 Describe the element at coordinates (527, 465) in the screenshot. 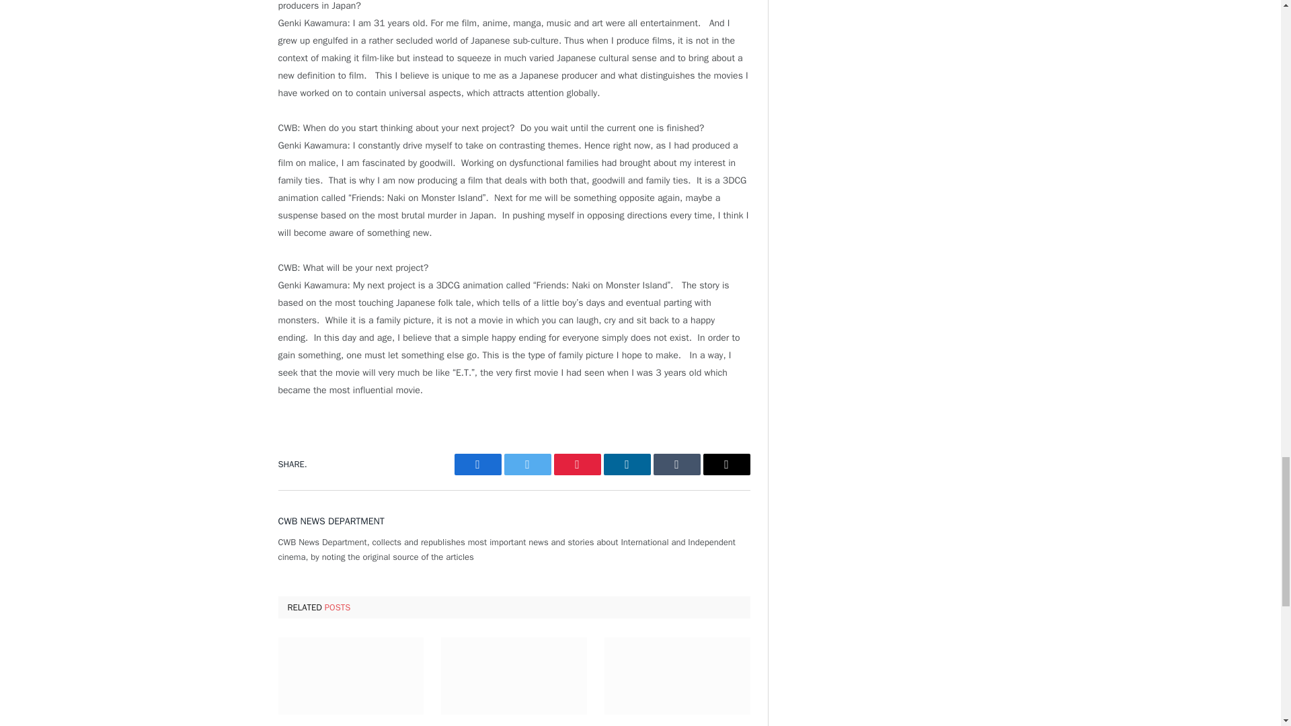

I see `Twitter` at that location.